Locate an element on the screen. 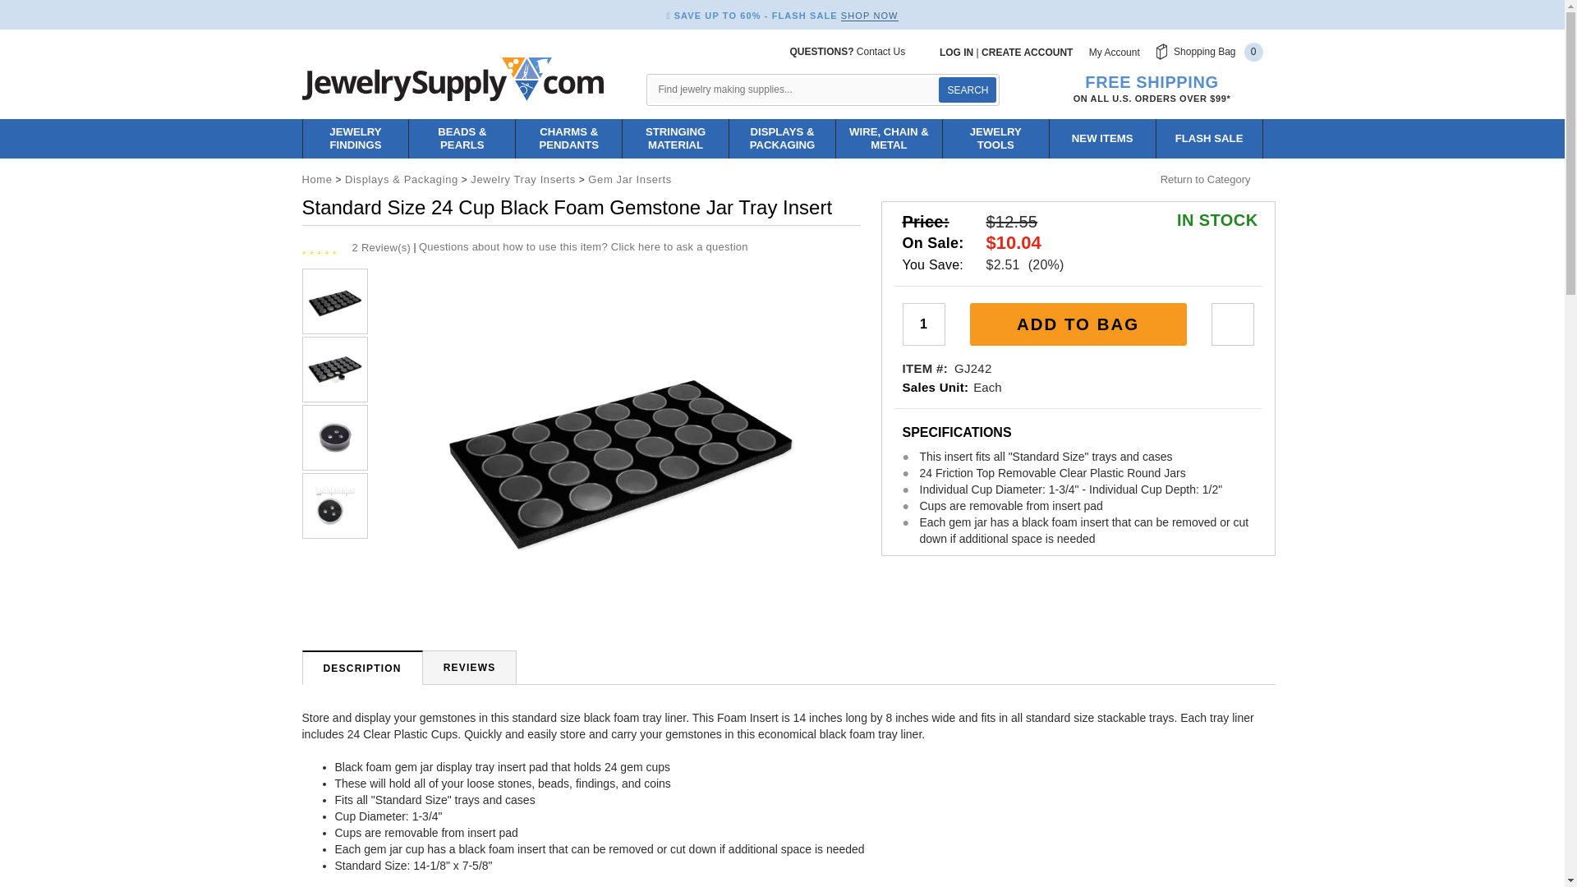 This screenshot has height=887, width=1577. SHOP NOW is located at coordinates (869, 15).